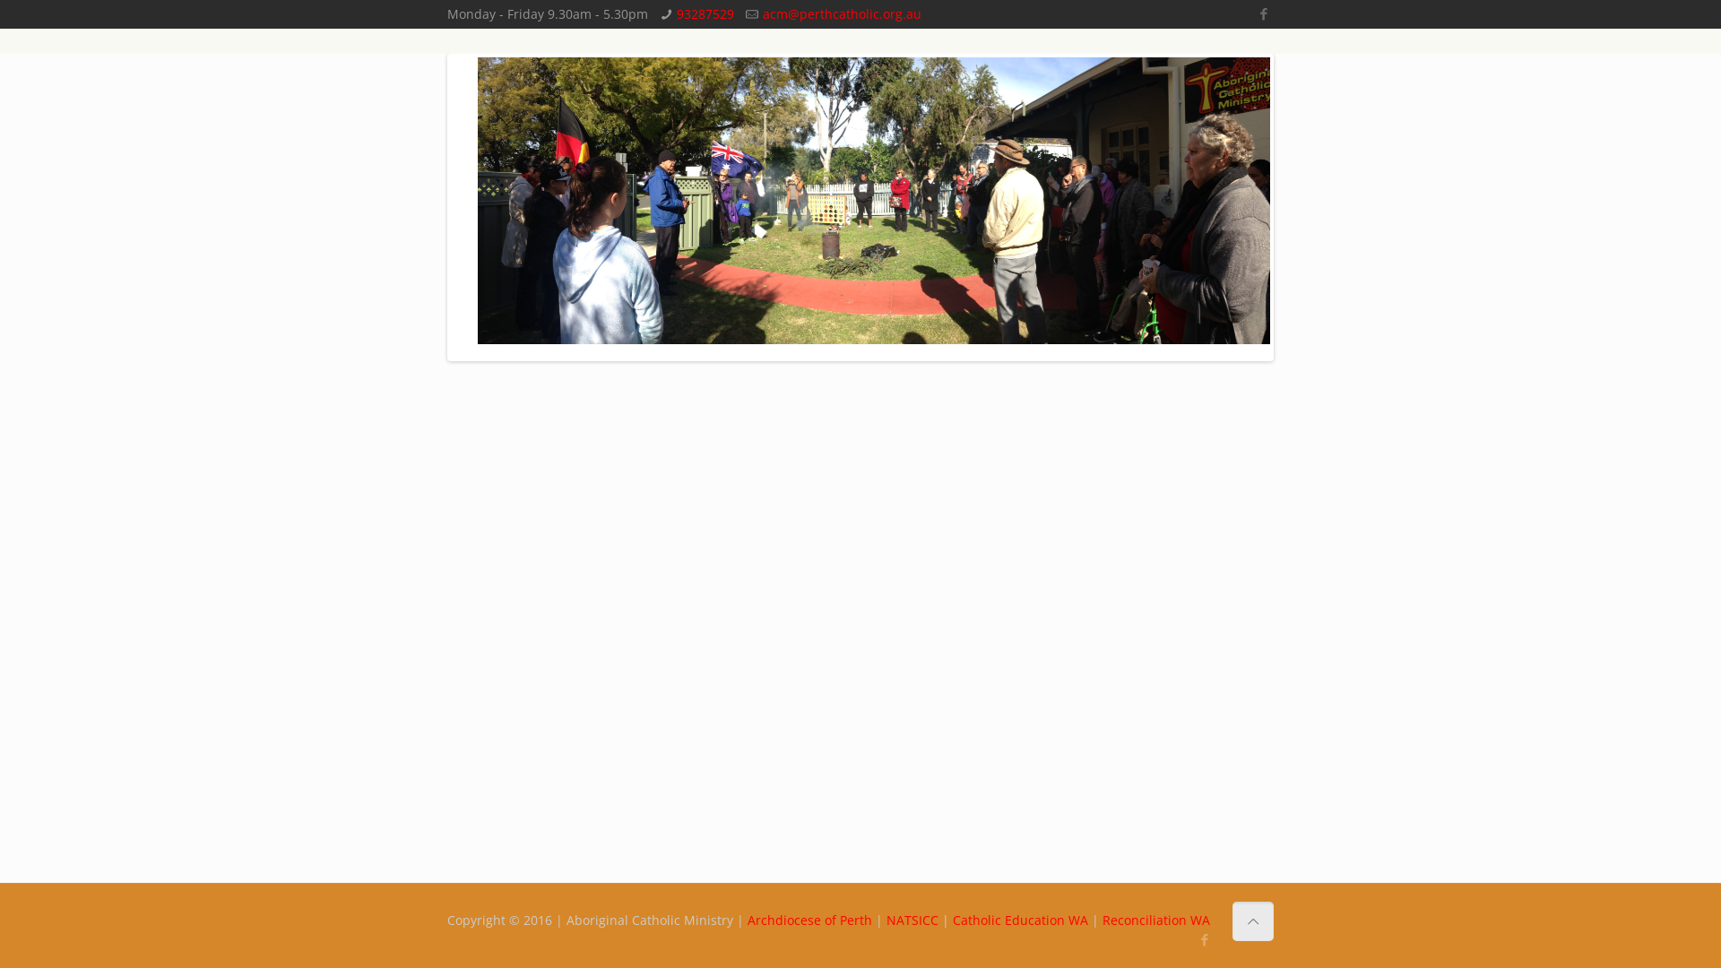 The height and width of the screenshot is (968, 1721). I want to click on Facebook, so click(1205, 939).